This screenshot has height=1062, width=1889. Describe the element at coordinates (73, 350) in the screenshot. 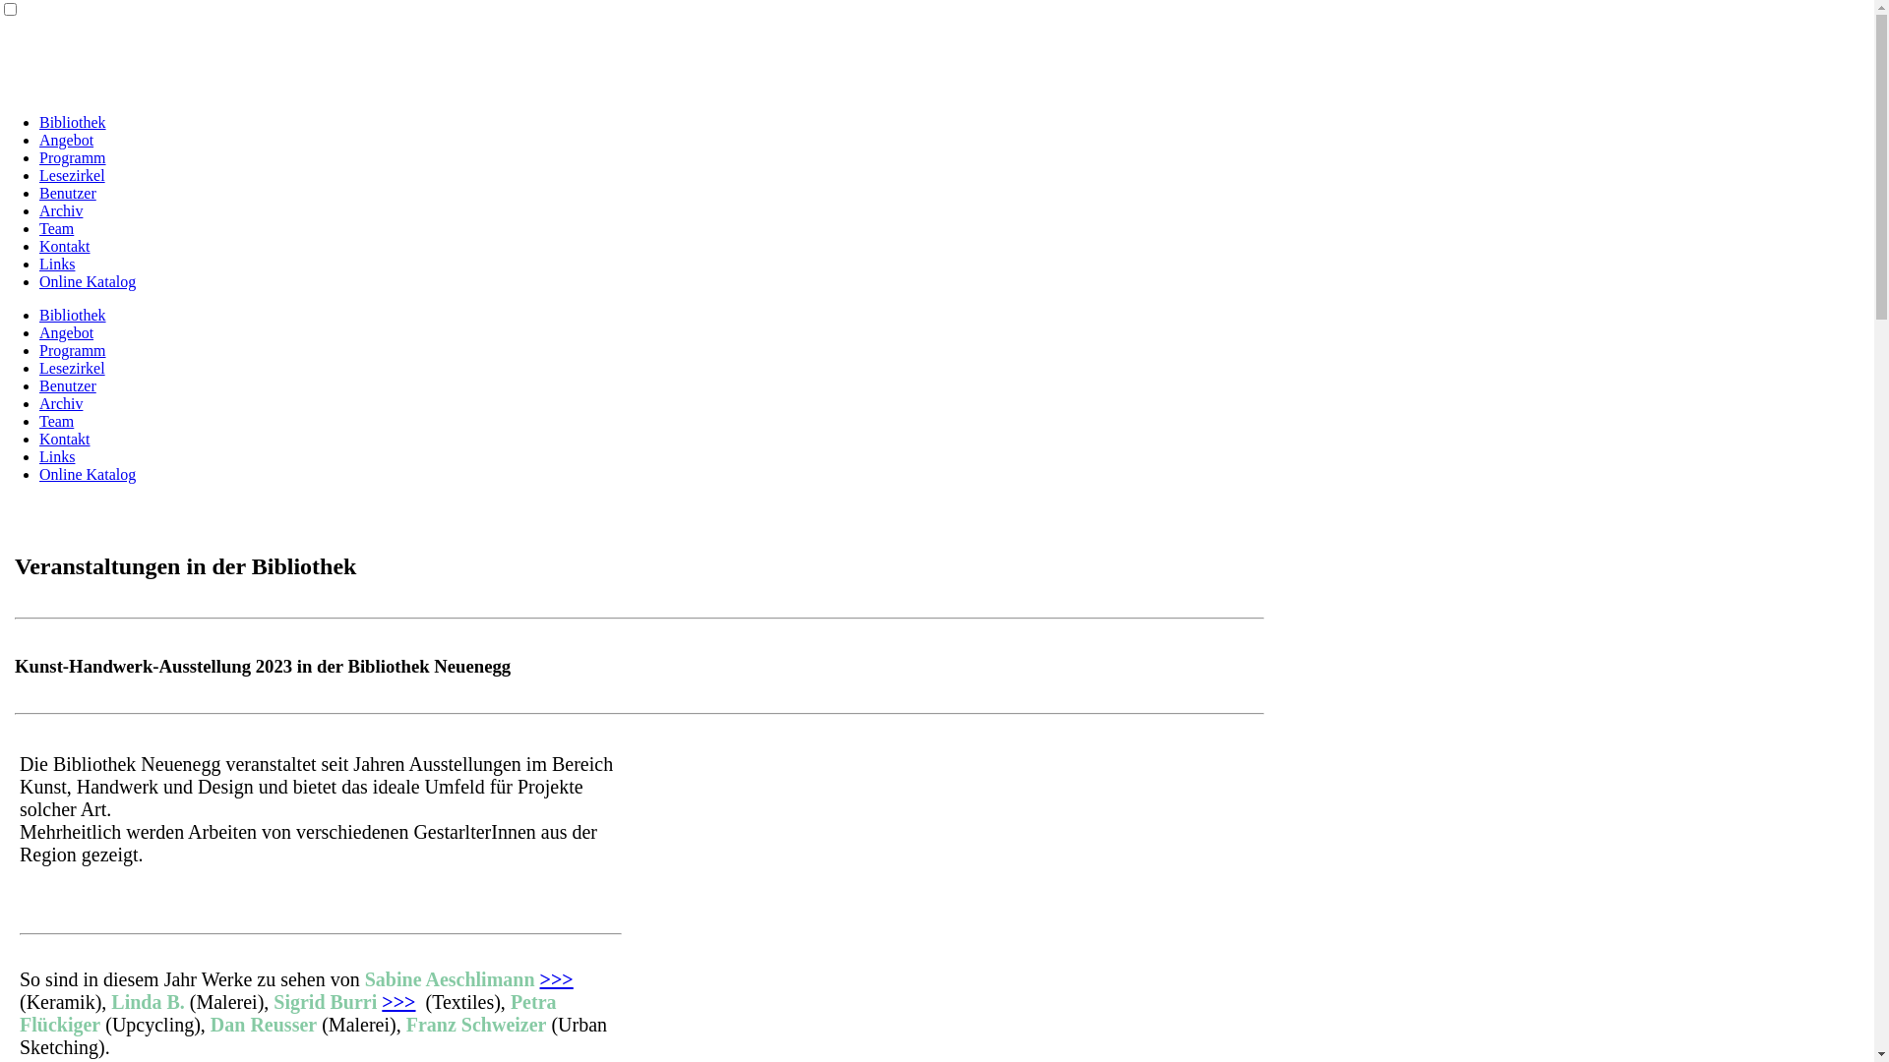

I see `Programm` at that location.